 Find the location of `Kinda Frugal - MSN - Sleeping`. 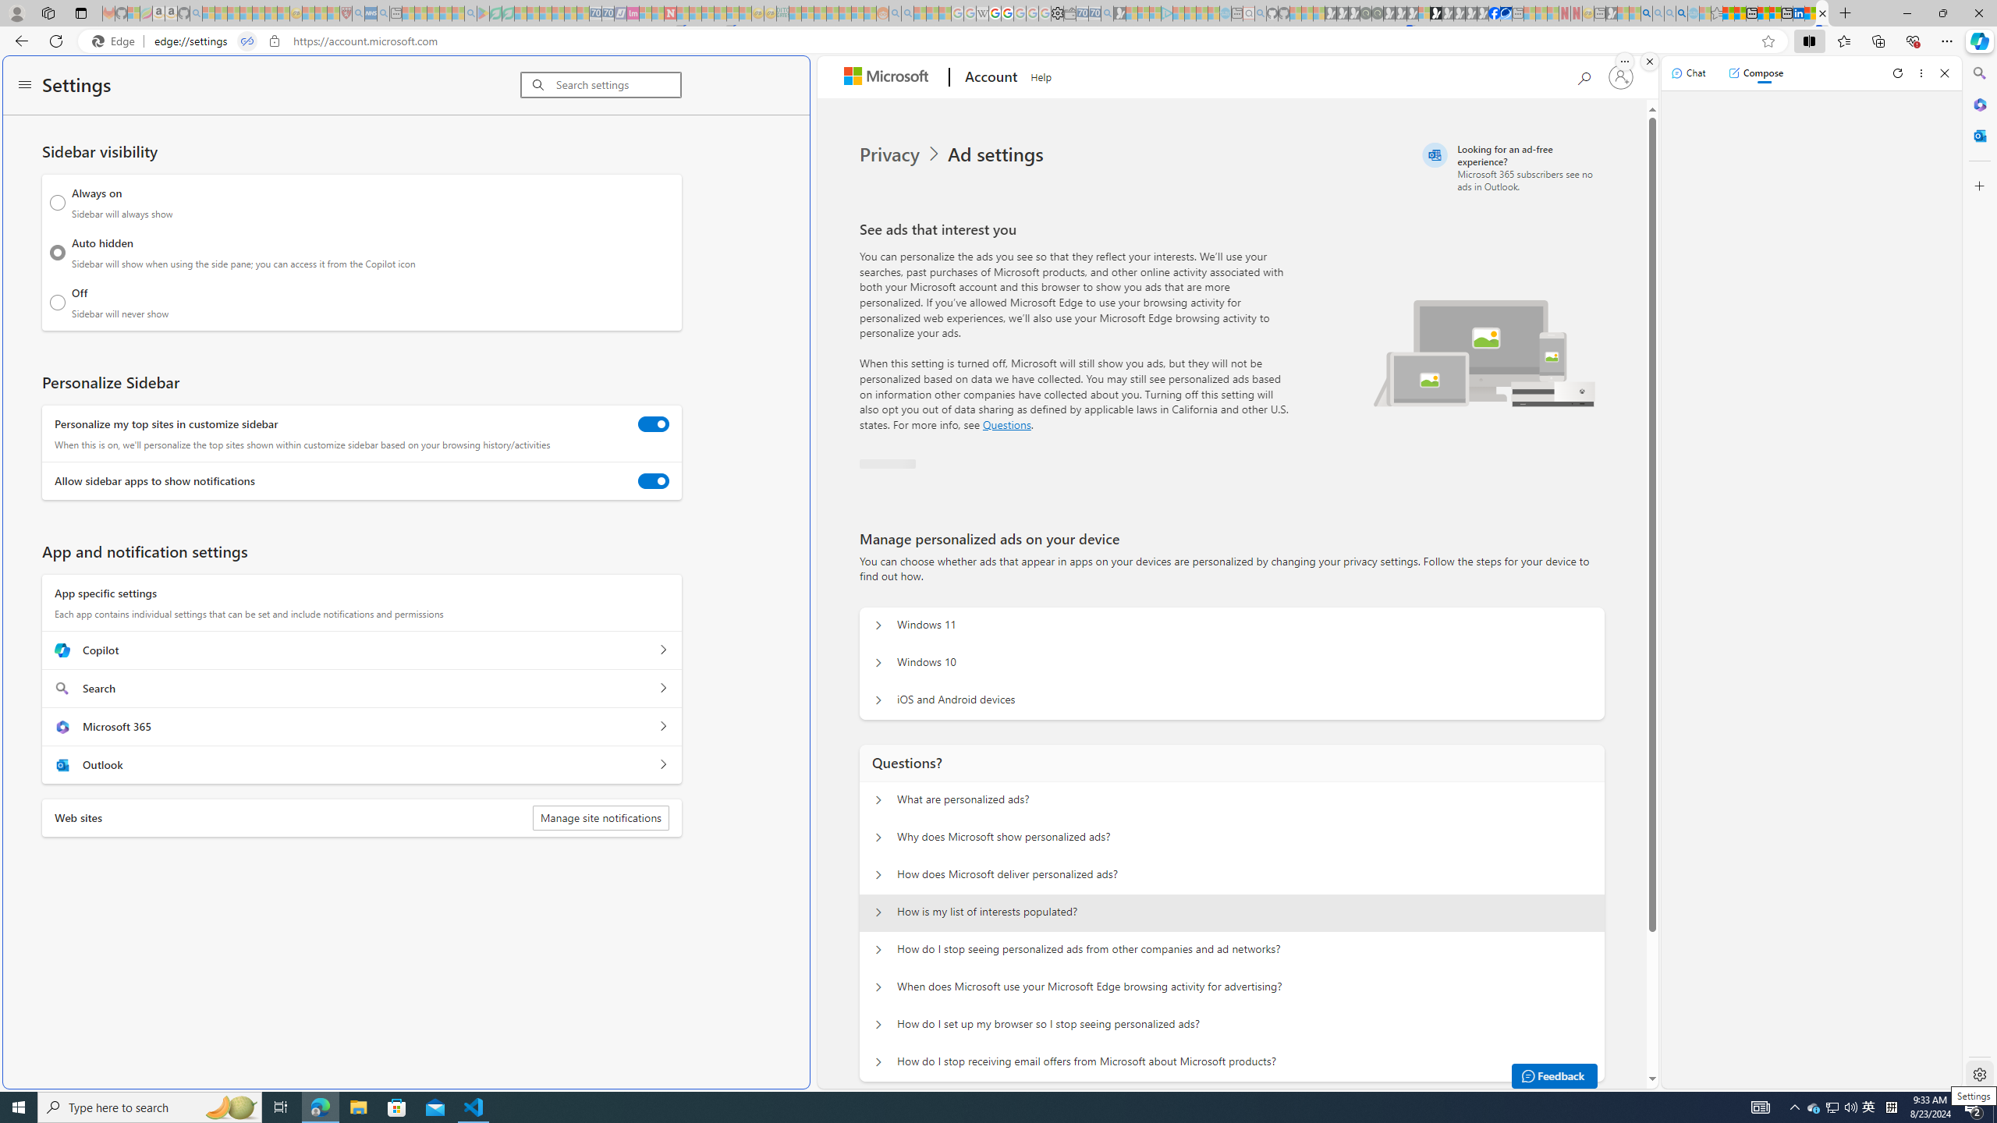

Kinda Frugal - MSN - Sleeping is located at coordinates (846, 13).